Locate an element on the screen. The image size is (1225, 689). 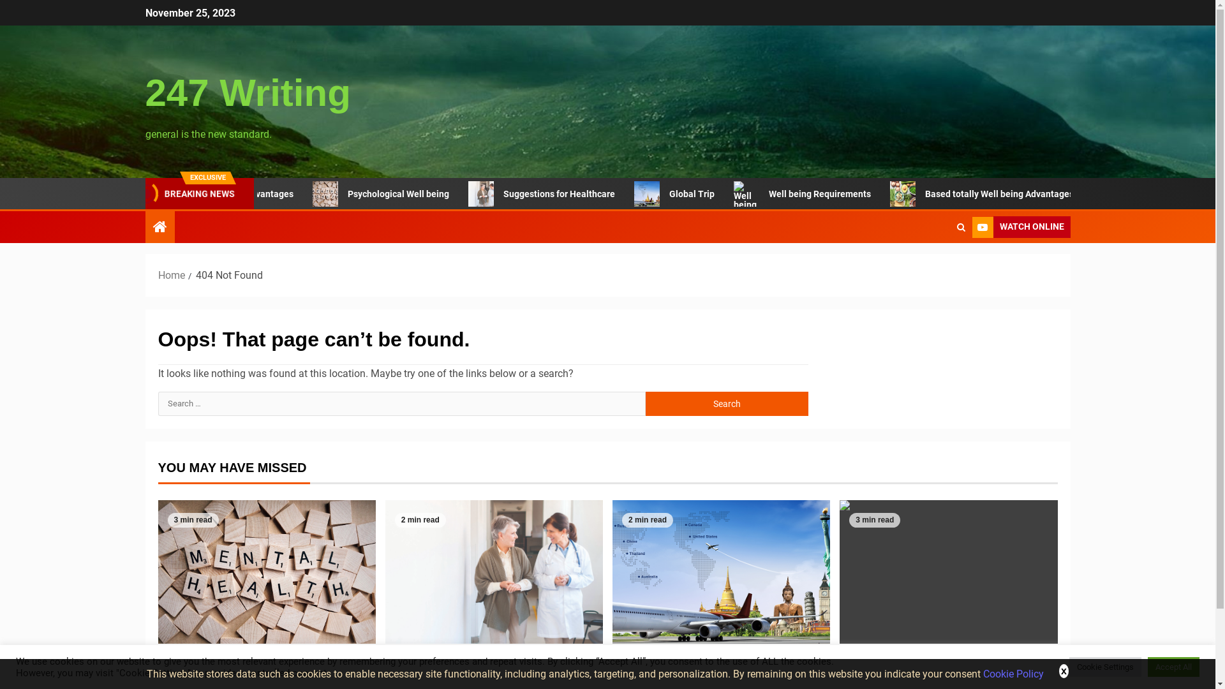
Psychological Well being is located at coordinates (267, 572).